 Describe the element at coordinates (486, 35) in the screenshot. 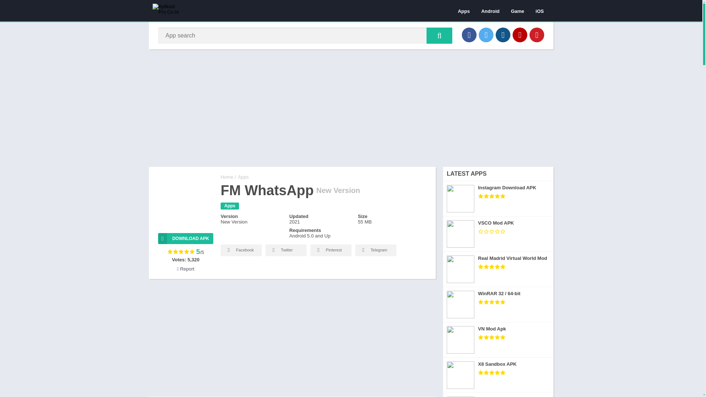

I see `Twitter` at that location.